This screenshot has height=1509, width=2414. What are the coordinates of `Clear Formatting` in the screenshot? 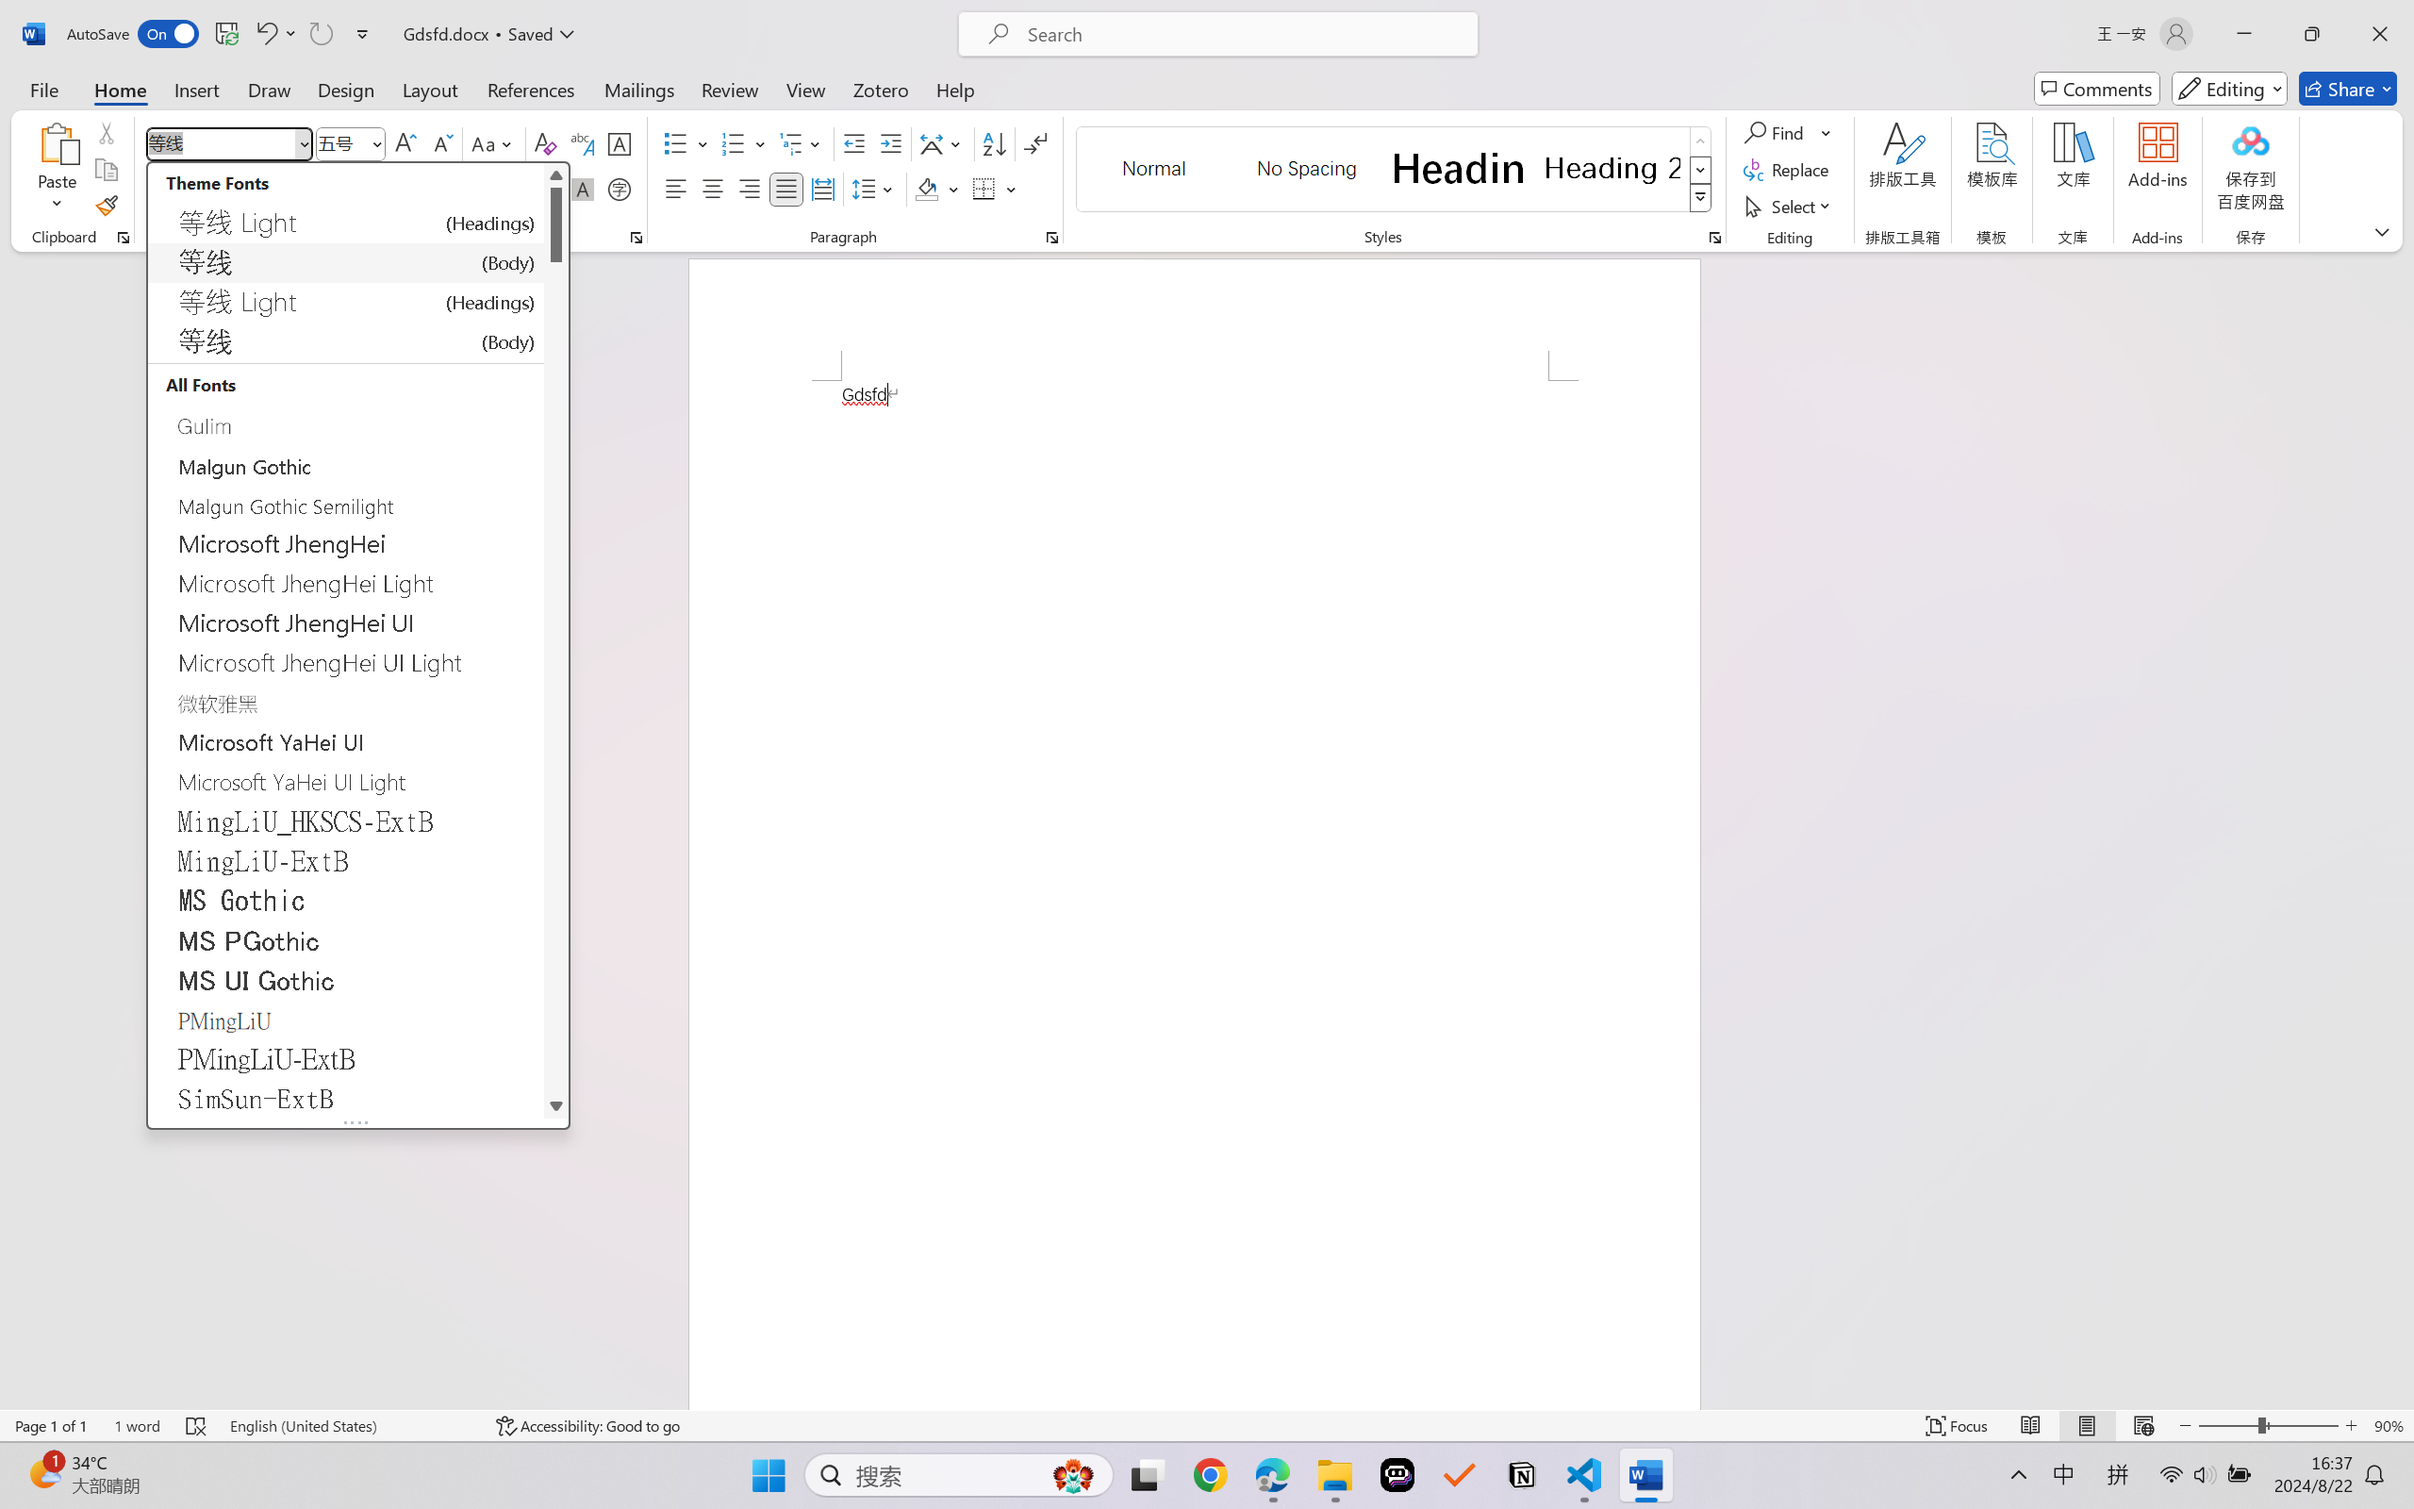 It's located at (545, 143).